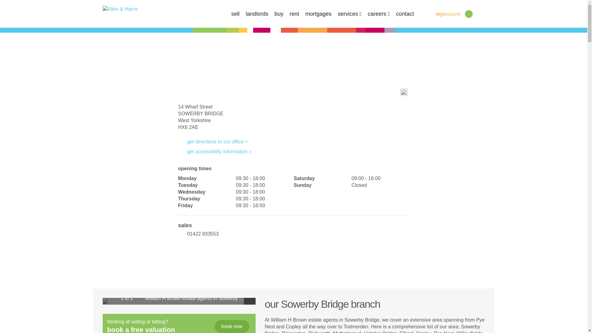 This screenshot has width=592, height=333. What do you see at coordinates (232, 326) in the screenshot?
I see `Book valuation` at bounding box center [232, 326].